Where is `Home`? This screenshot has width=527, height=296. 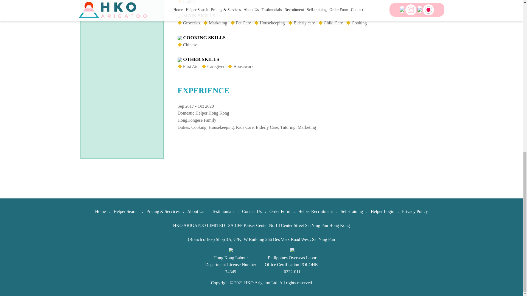 Home is located at coordinates (100, 211).